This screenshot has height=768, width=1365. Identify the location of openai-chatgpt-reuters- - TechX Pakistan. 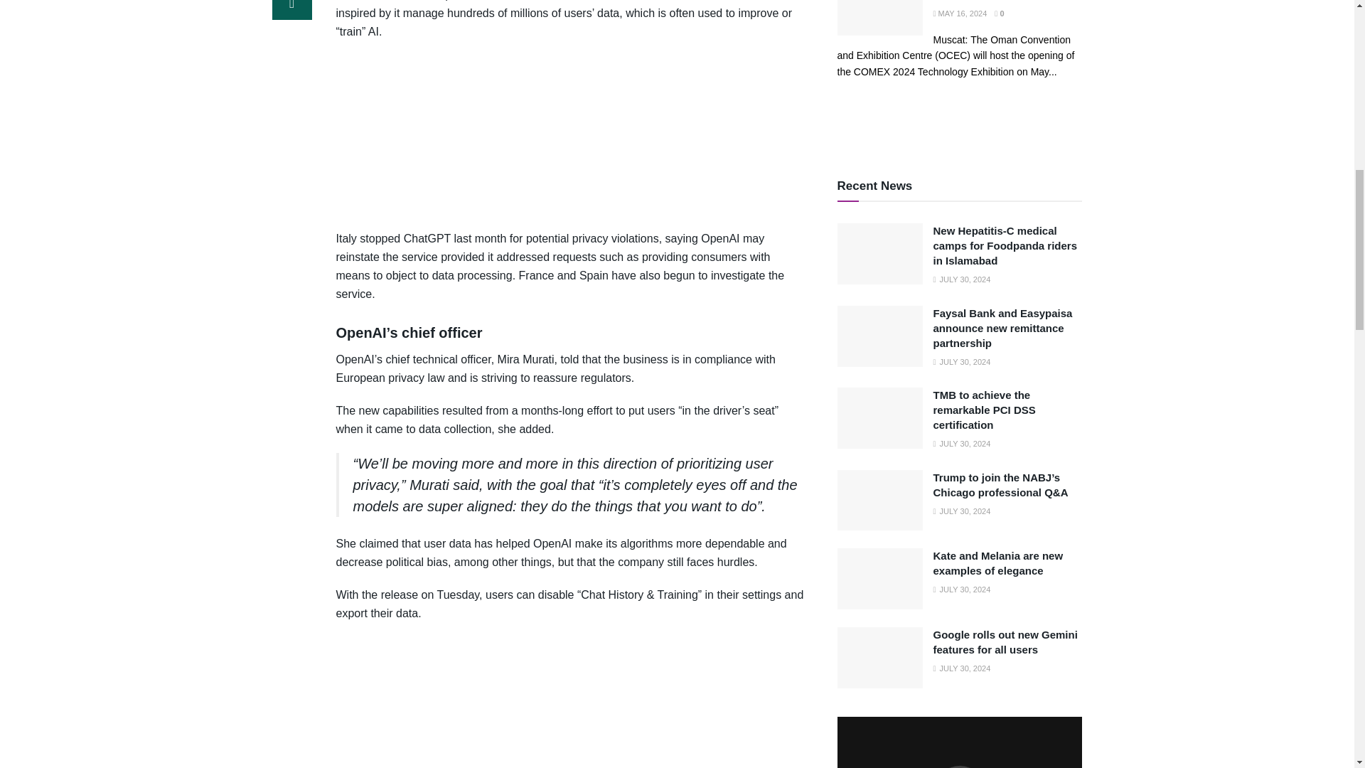
(570, 135).